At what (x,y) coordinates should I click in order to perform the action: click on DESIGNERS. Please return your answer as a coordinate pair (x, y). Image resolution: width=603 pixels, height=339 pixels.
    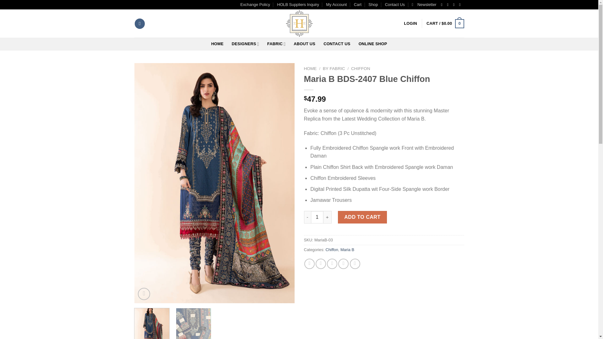
    Looking at the image, I should click on (245, 44).